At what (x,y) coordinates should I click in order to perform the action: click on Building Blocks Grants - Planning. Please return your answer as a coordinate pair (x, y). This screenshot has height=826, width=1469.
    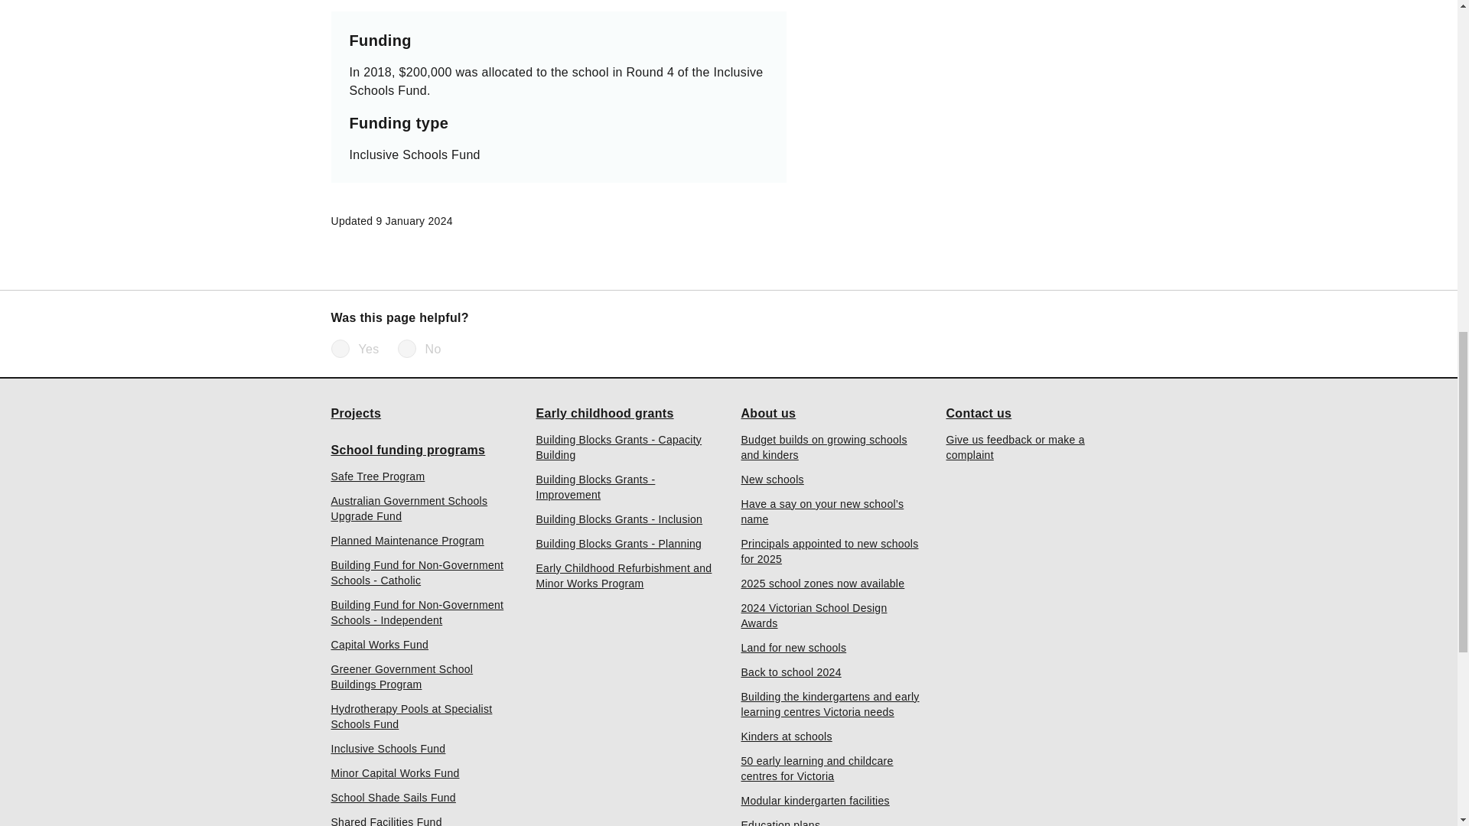
    Looking at the image, I should click on (618, 543).